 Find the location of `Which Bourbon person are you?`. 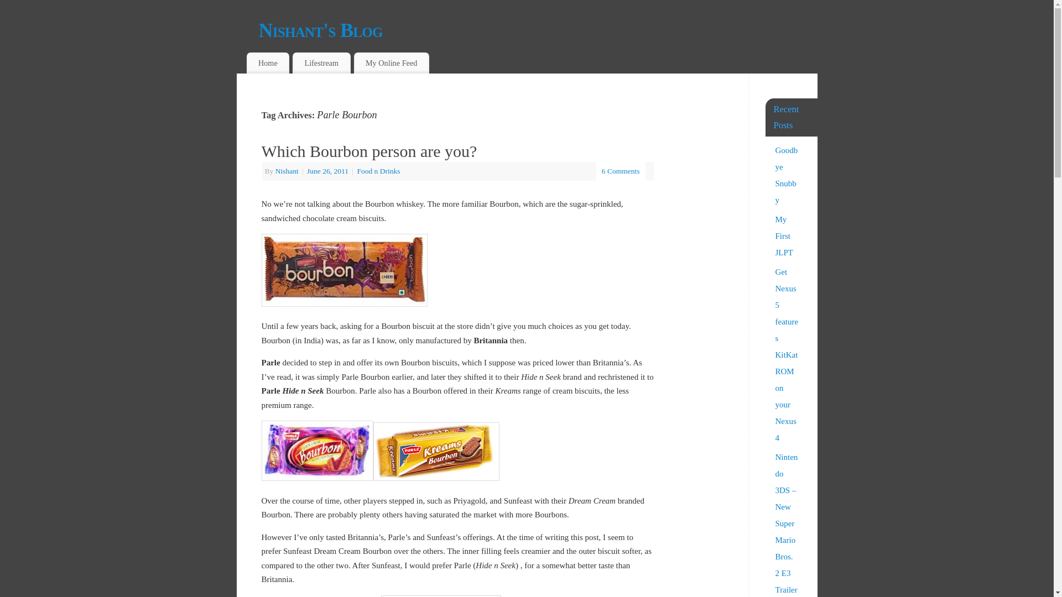

Which Bourbon person are you? is located at coordinates (369, 151).